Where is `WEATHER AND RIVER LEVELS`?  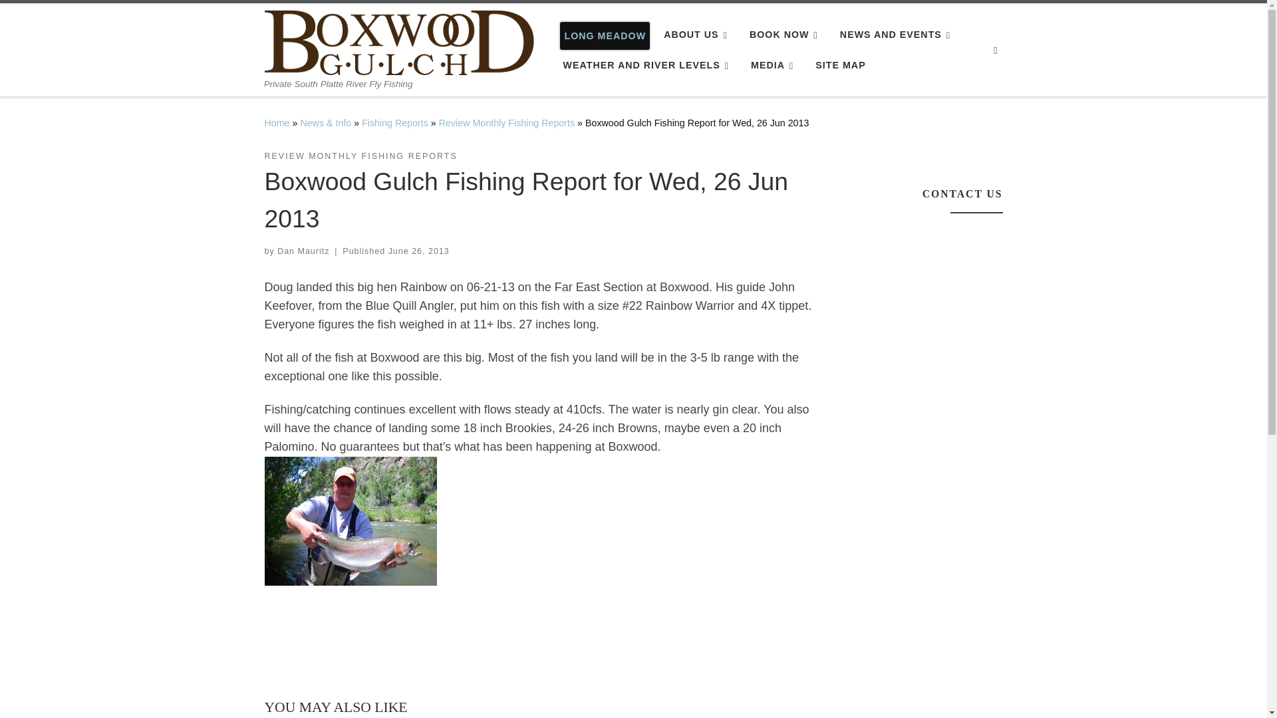 WEATHER AND RIVER LEVELS is located at coordinates (648, 64).